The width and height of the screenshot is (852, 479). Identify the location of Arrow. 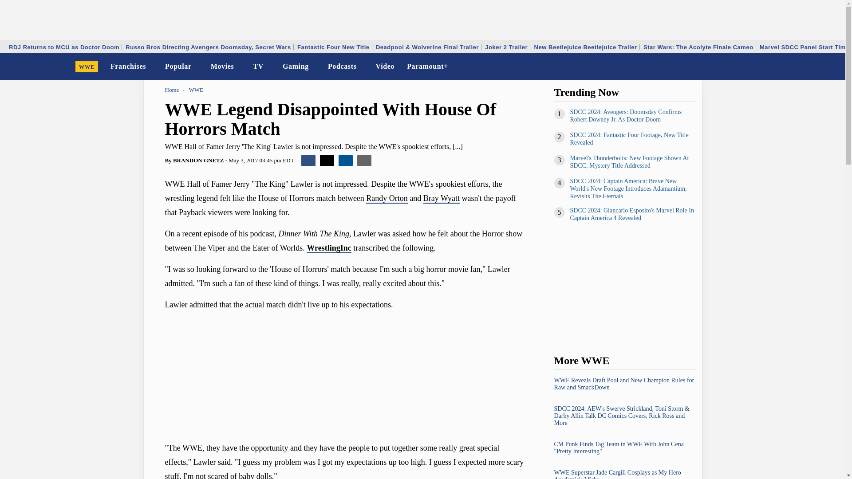
(197, 67).